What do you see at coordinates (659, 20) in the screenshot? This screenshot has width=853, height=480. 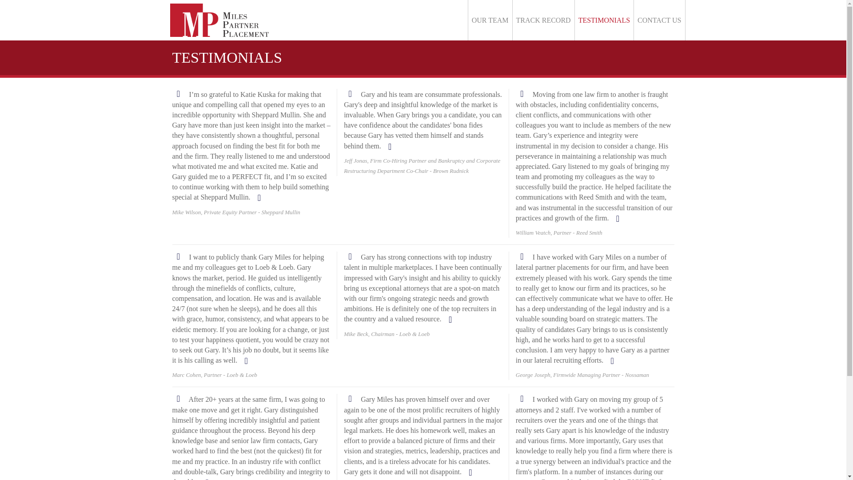 I see `CONTACT US` at bounding box center [659, 20].